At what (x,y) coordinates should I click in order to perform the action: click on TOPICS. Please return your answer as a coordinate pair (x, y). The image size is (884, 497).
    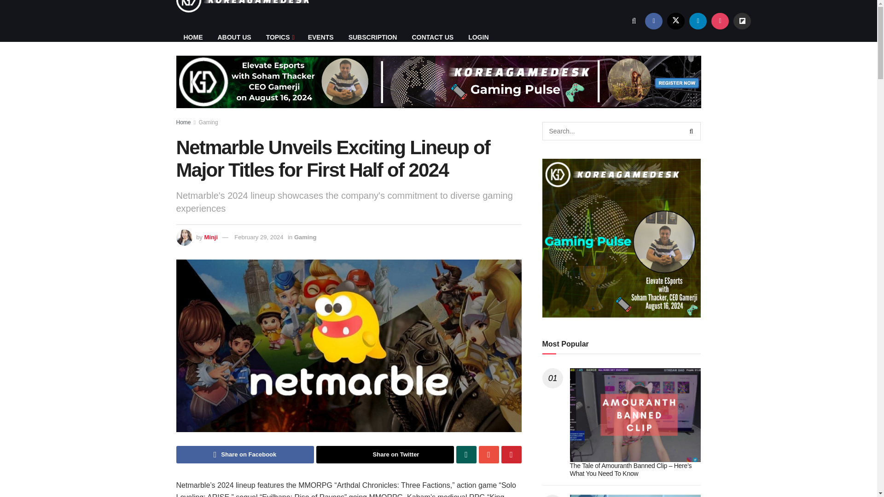
    Looking at the image, I should click on (279, 37).